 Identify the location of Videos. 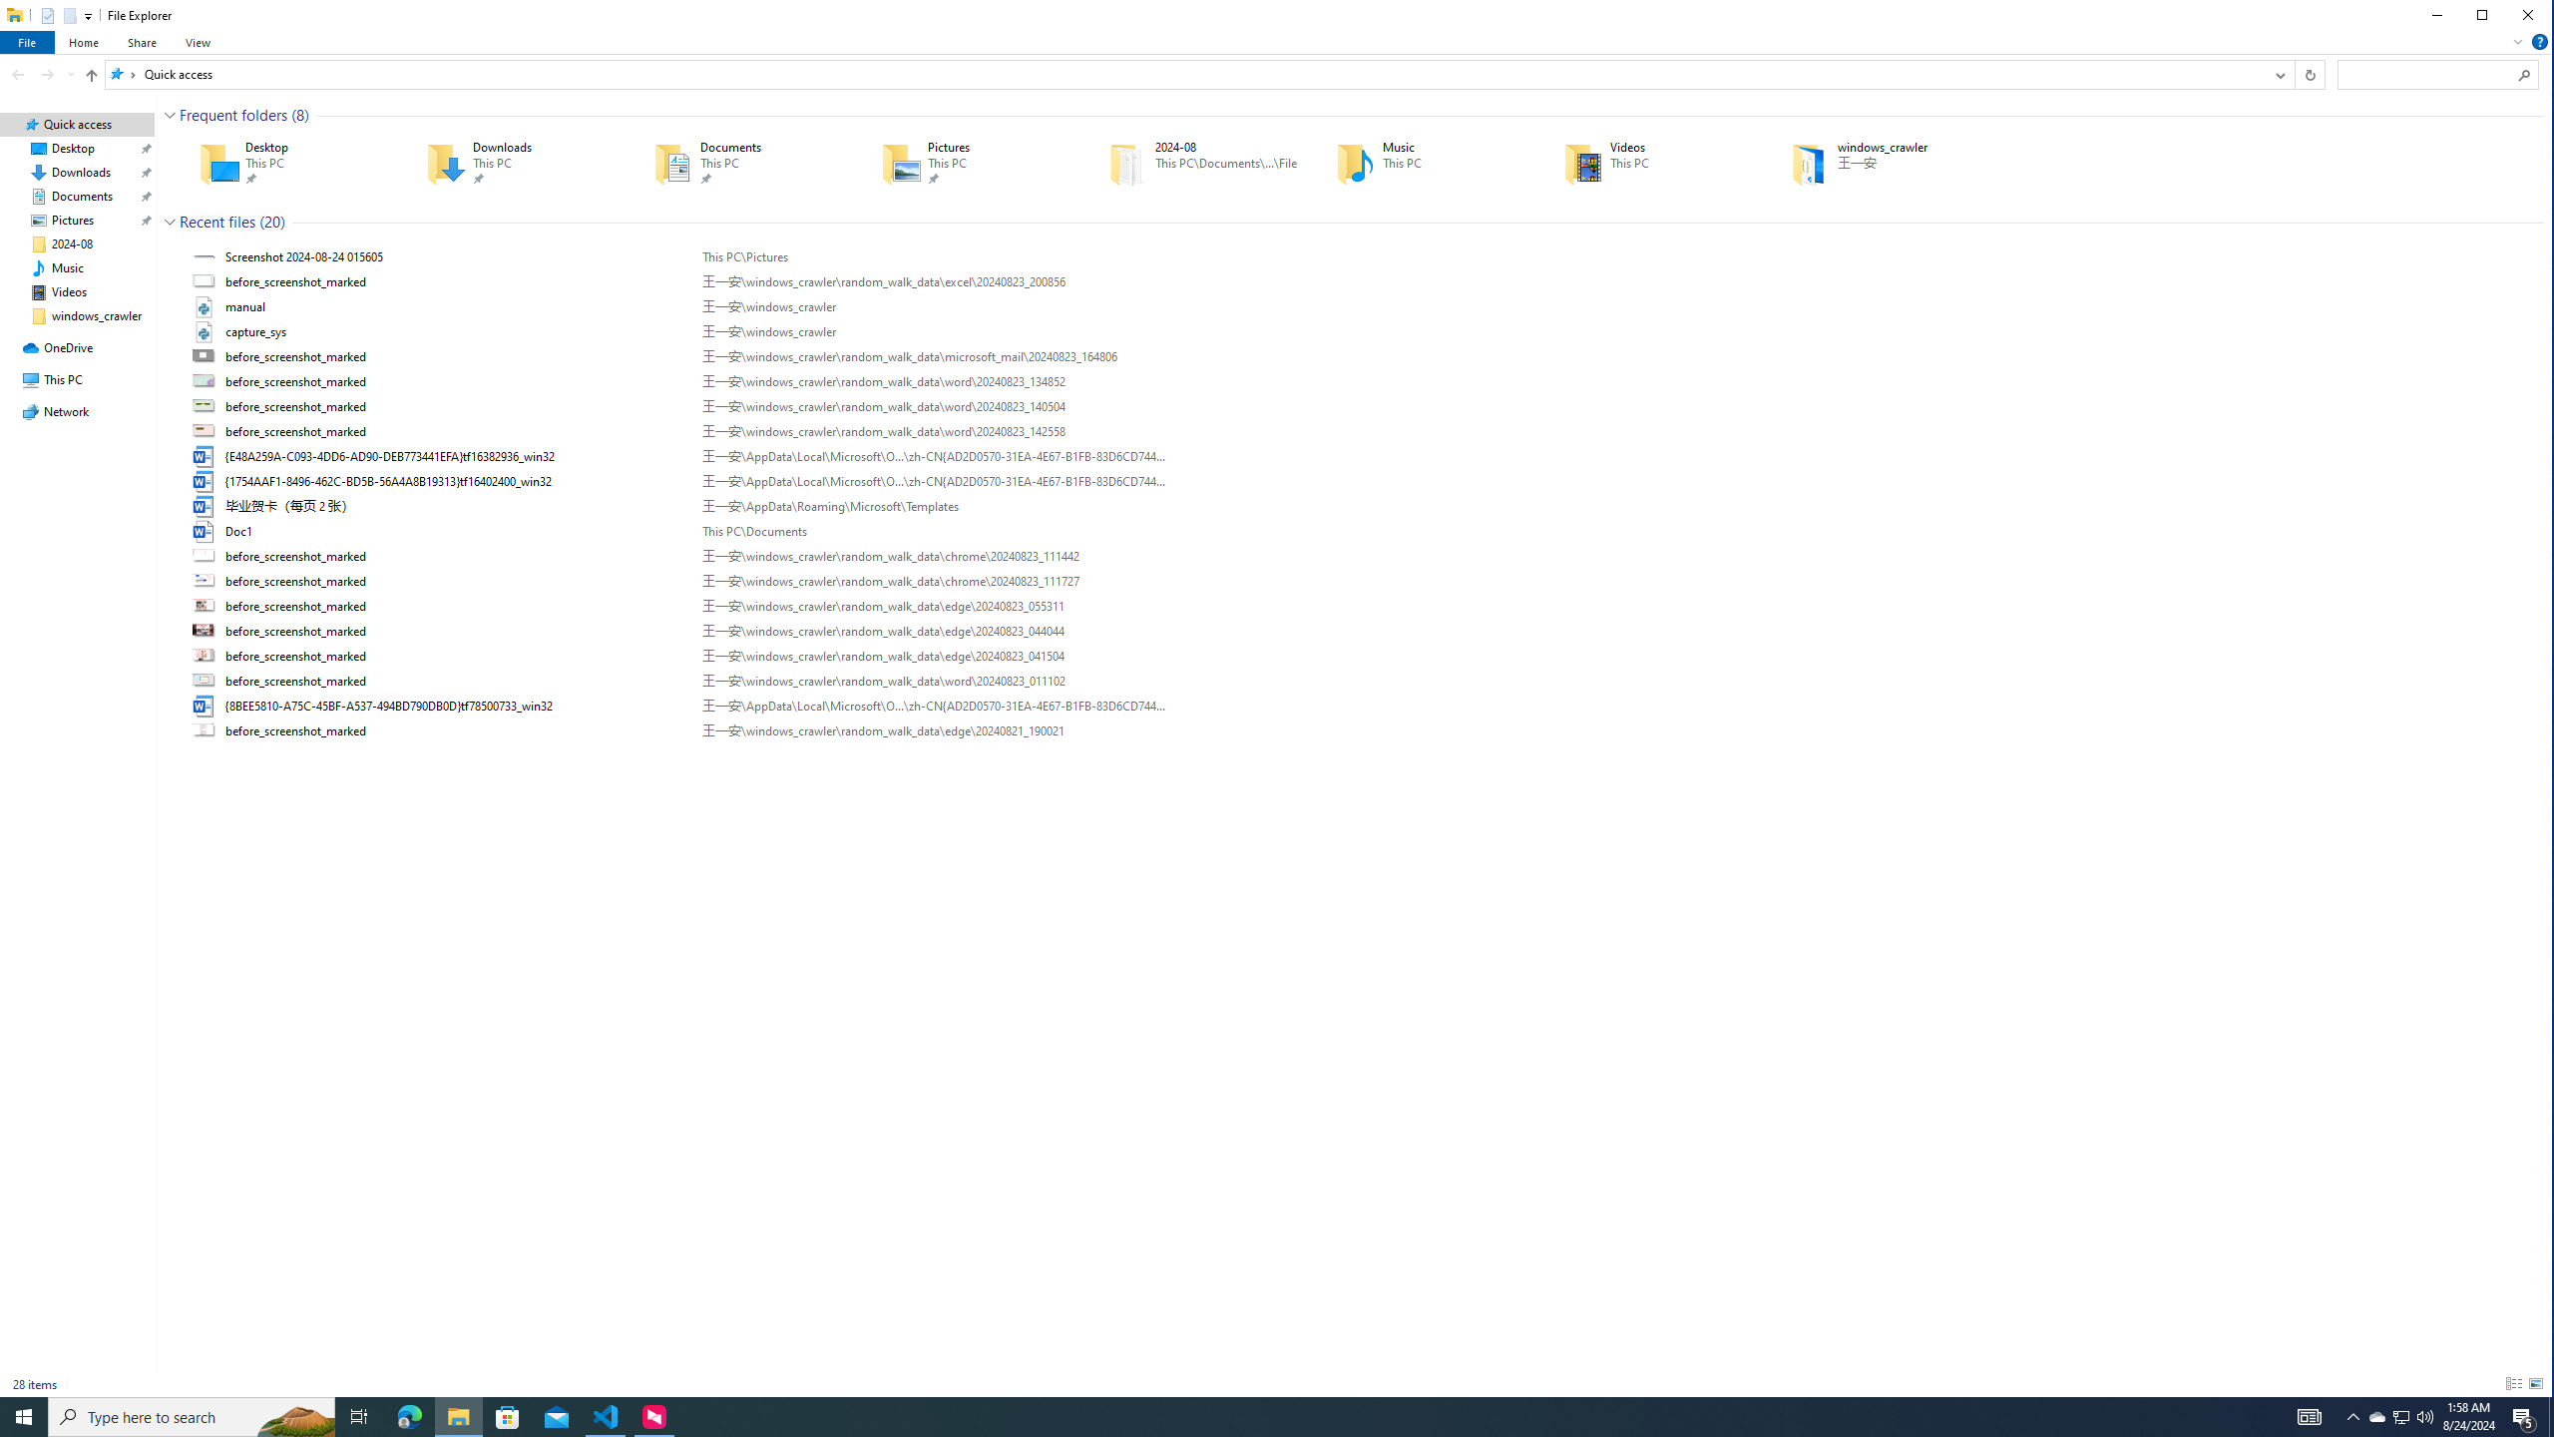
(1648, 164).